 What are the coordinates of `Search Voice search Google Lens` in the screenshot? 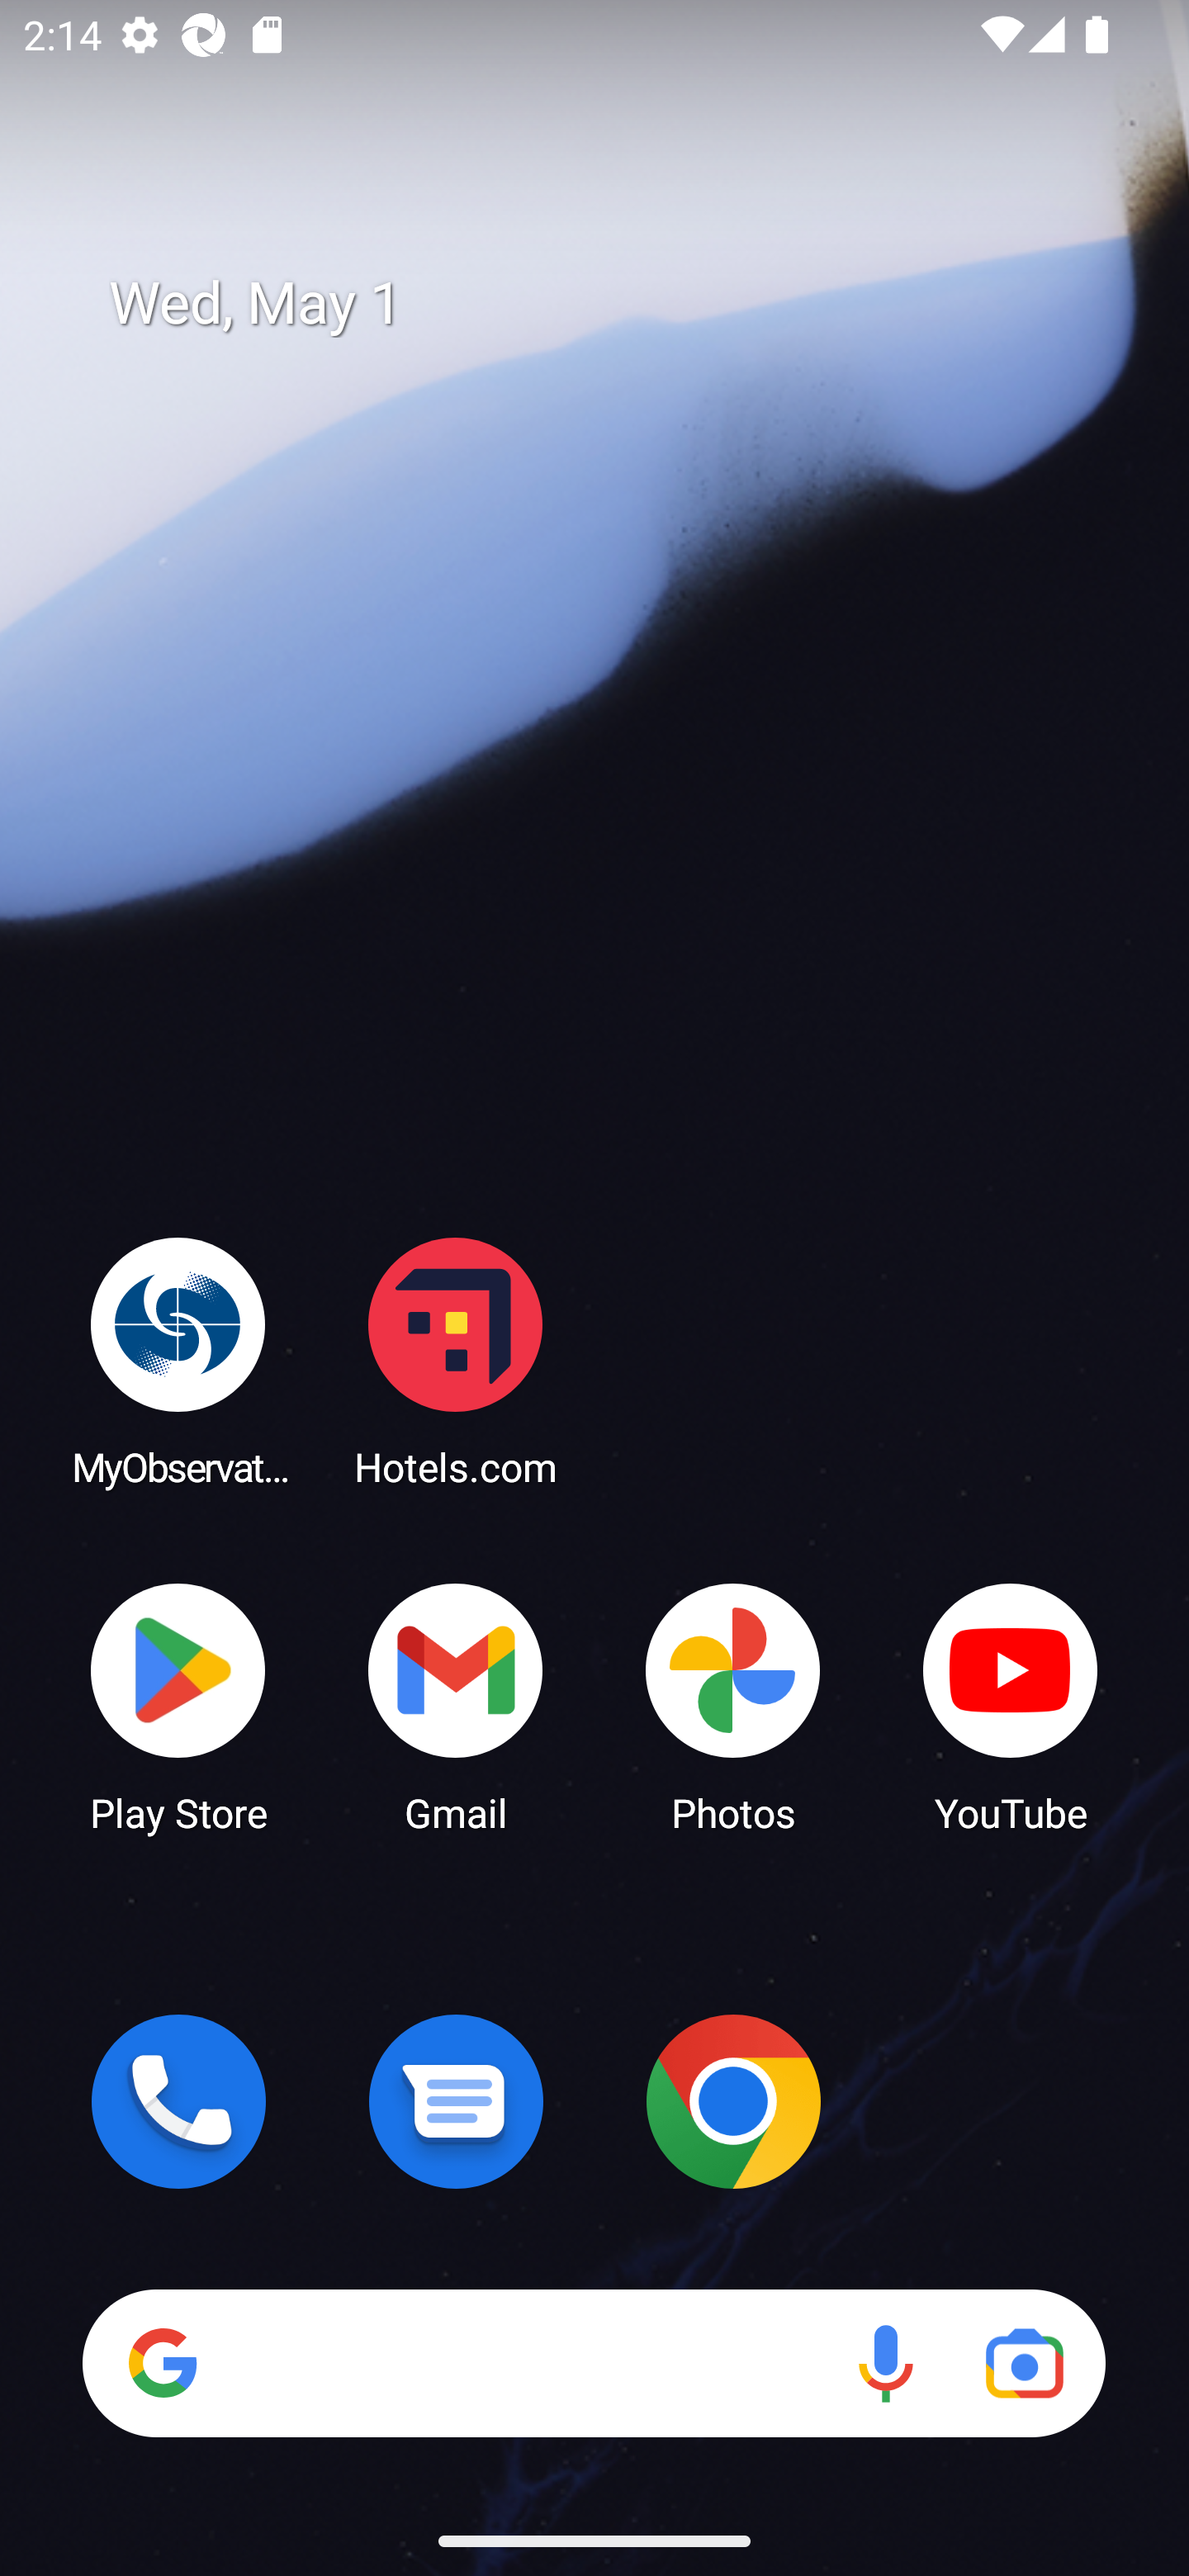 It's located at (594, 2363).